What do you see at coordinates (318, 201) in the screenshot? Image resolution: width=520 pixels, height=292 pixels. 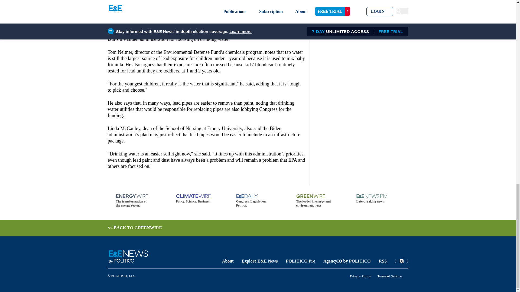 I see `The leader in energy and environment news.` at bounding box center [318, 201].